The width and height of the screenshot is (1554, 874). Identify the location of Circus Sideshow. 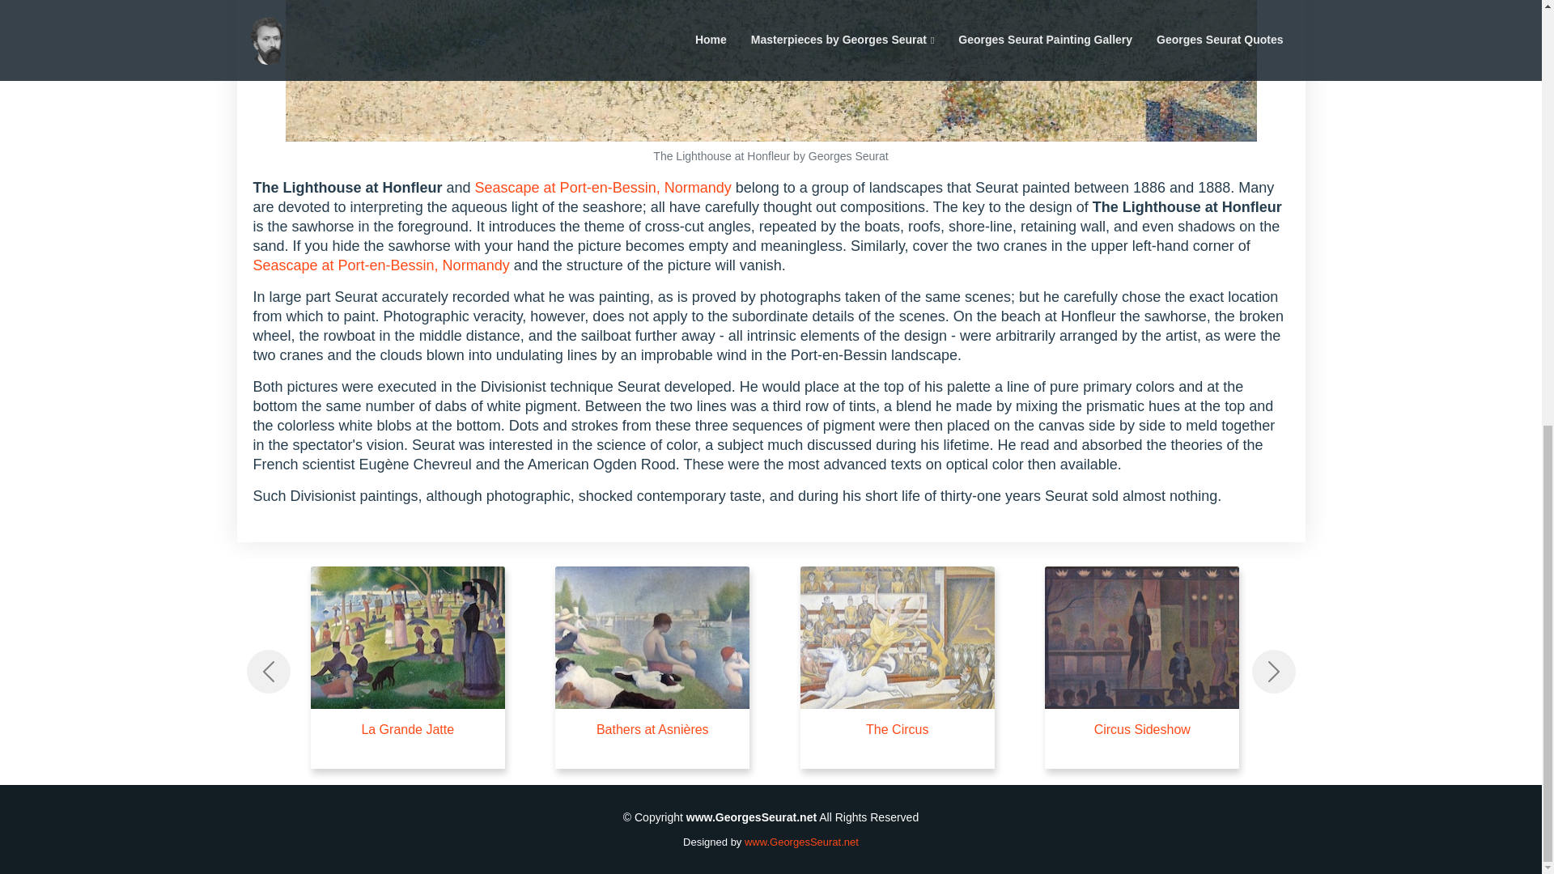
(1141, 730).